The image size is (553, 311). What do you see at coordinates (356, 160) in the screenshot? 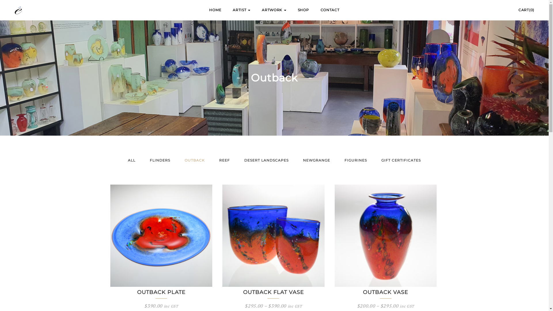
I see `FIGURINES` at bounding box center [356, 160].